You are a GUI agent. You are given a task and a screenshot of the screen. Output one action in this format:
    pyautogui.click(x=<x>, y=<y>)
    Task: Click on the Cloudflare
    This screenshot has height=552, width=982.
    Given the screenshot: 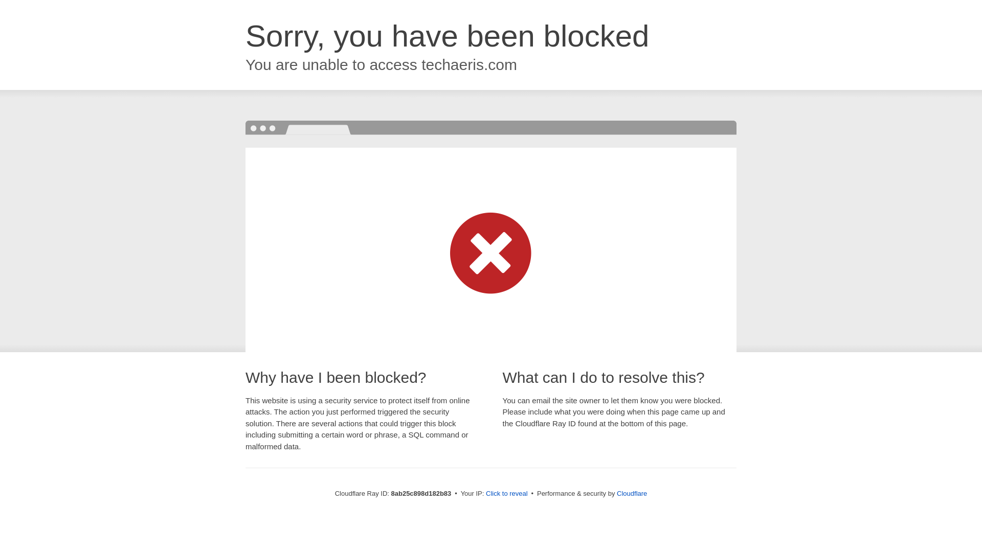 What is the action you would take?
    pyautogui.click(x=632, y=493)
    